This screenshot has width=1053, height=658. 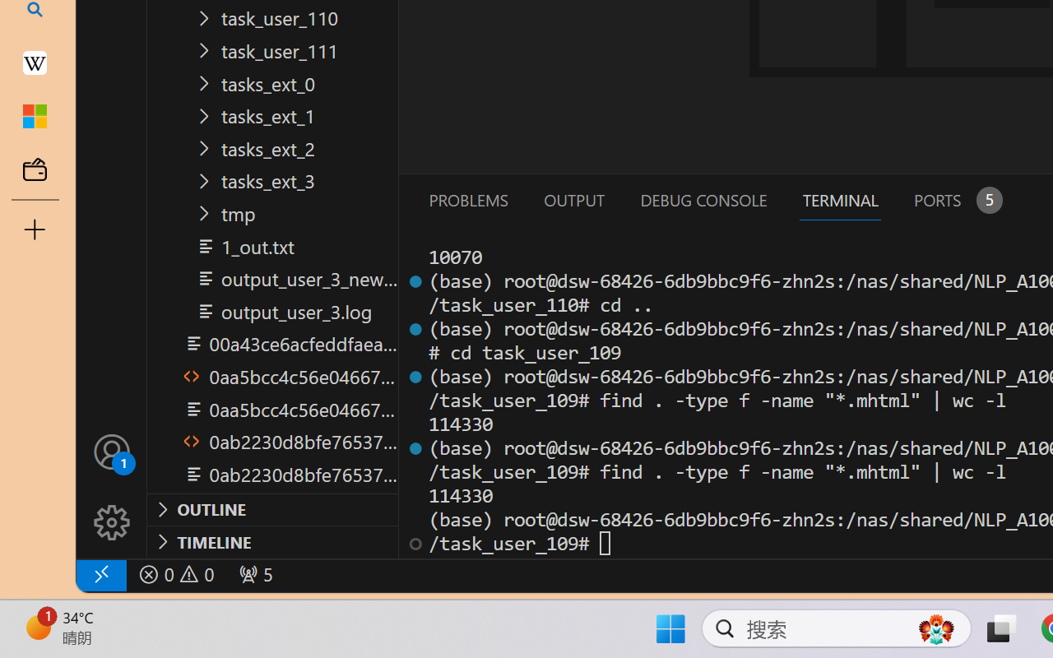 What do you see at coordinates (174, 574) in the screenshot?
I see `No Problems` at bounding box center [174, 574].